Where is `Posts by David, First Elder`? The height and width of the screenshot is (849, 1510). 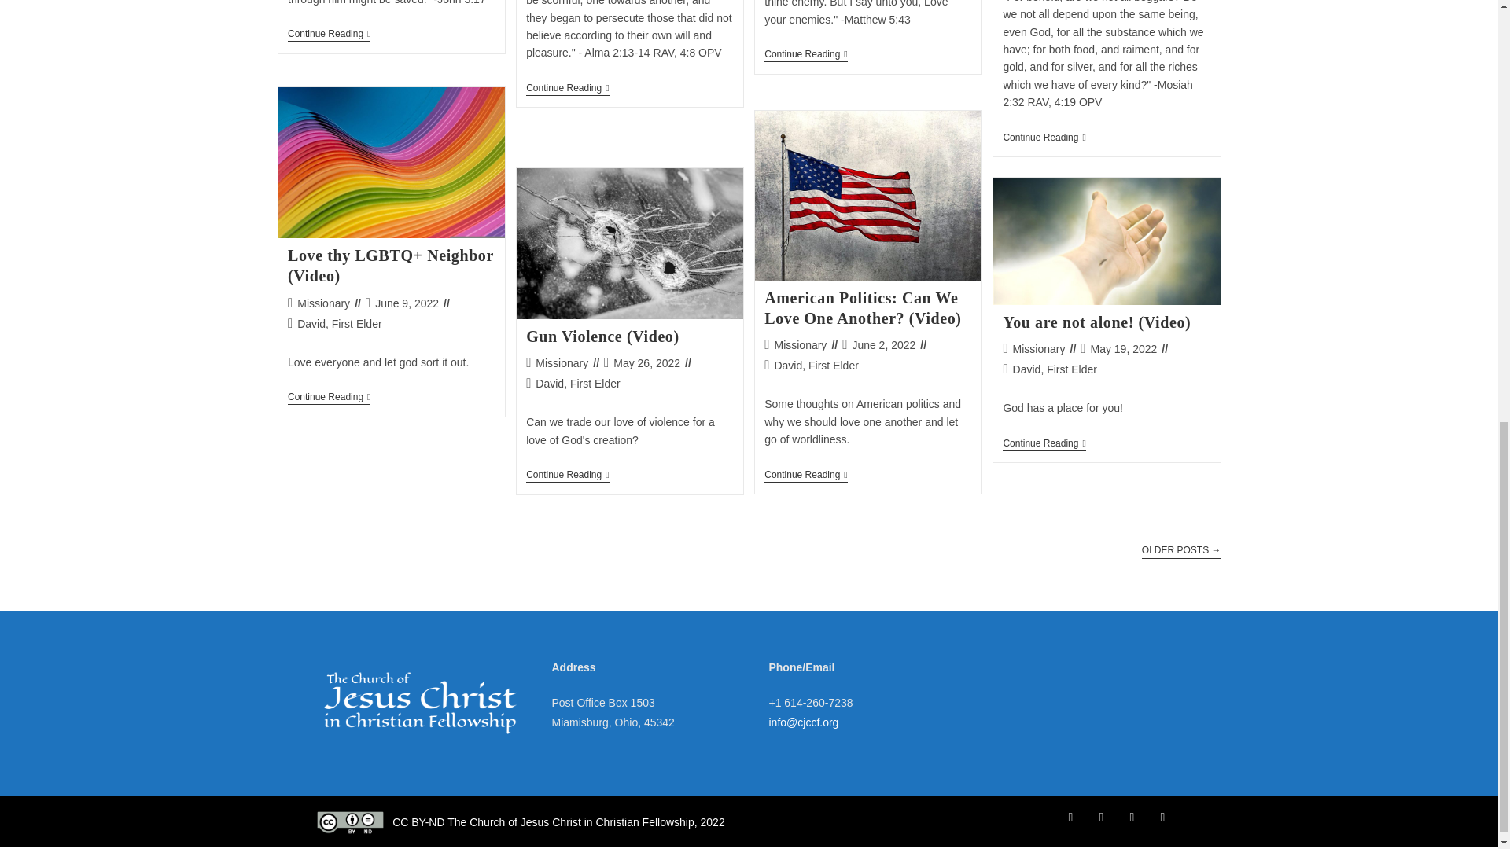
Posts by David, First Elder is located at coordinates (577, 383).